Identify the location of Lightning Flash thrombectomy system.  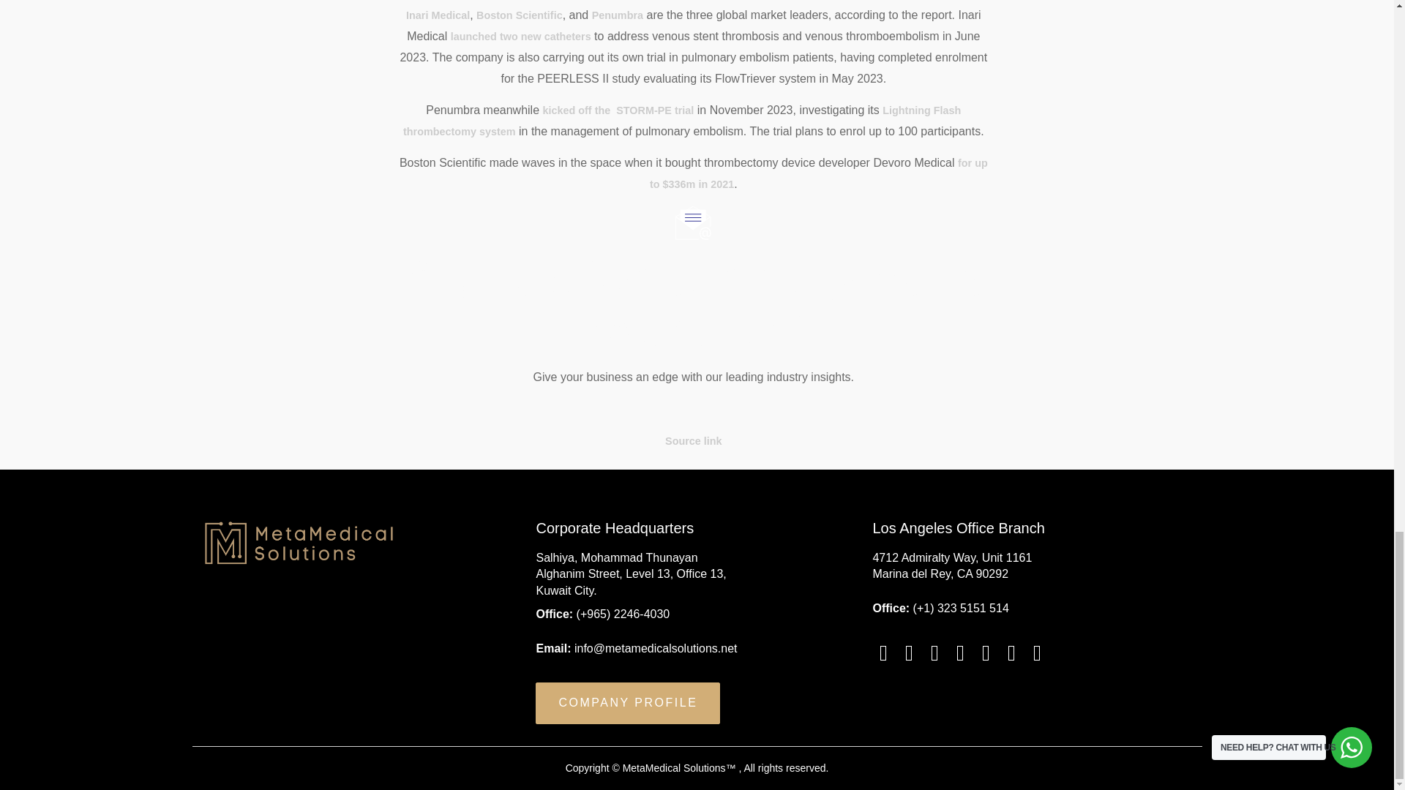
(682, 120).